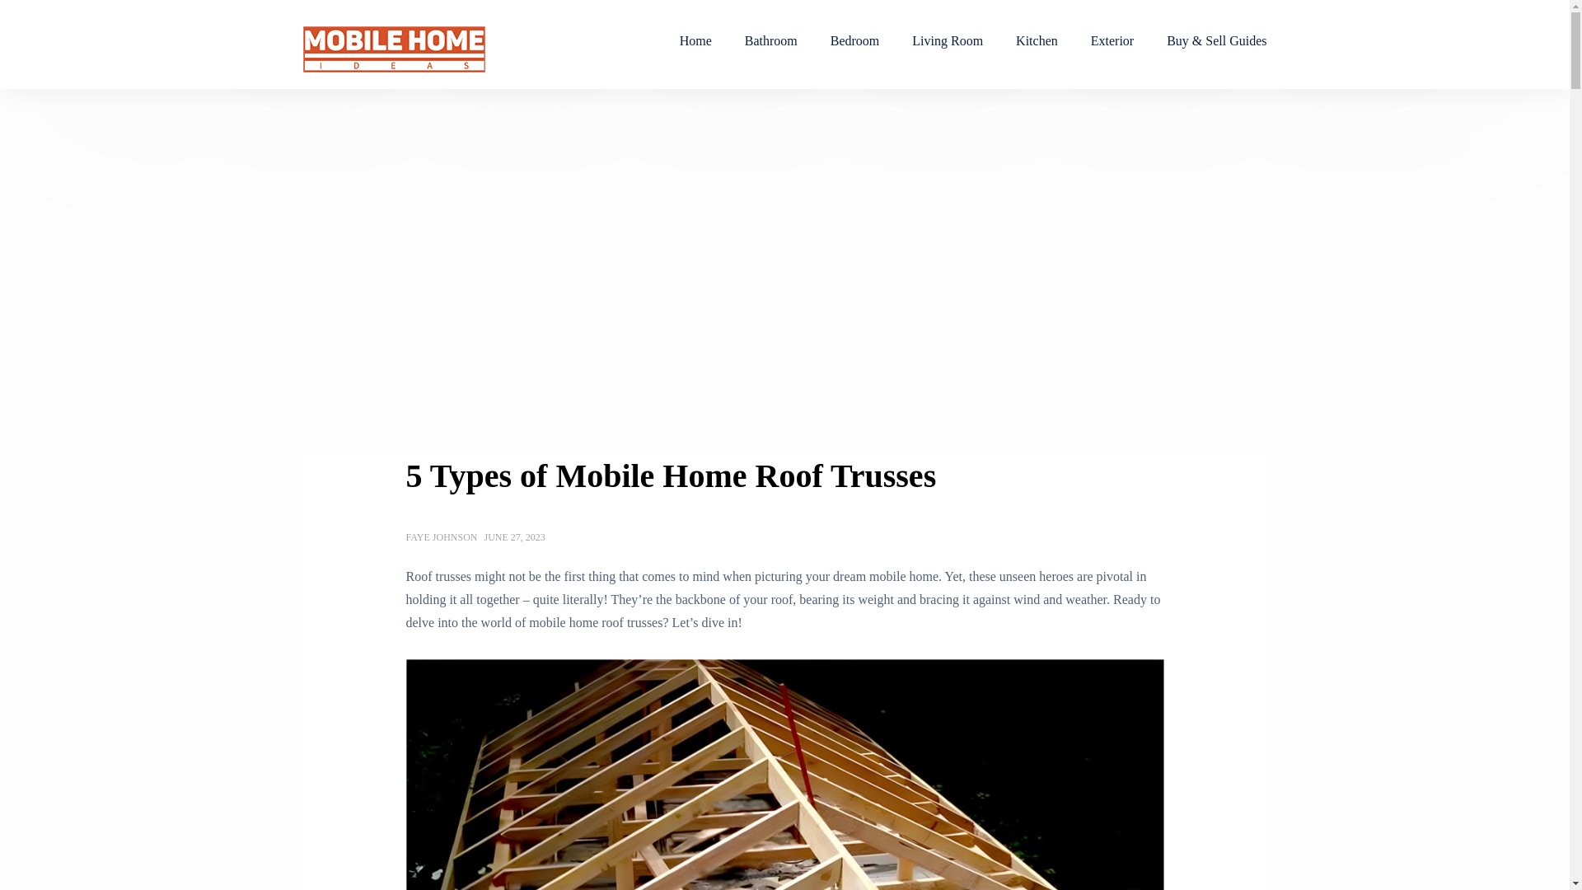 The image size is (1582, 890). What do you see at coordinates (1112, 41) in the screenshot?
I see `Exterior` at bounding box center [1112, 41].